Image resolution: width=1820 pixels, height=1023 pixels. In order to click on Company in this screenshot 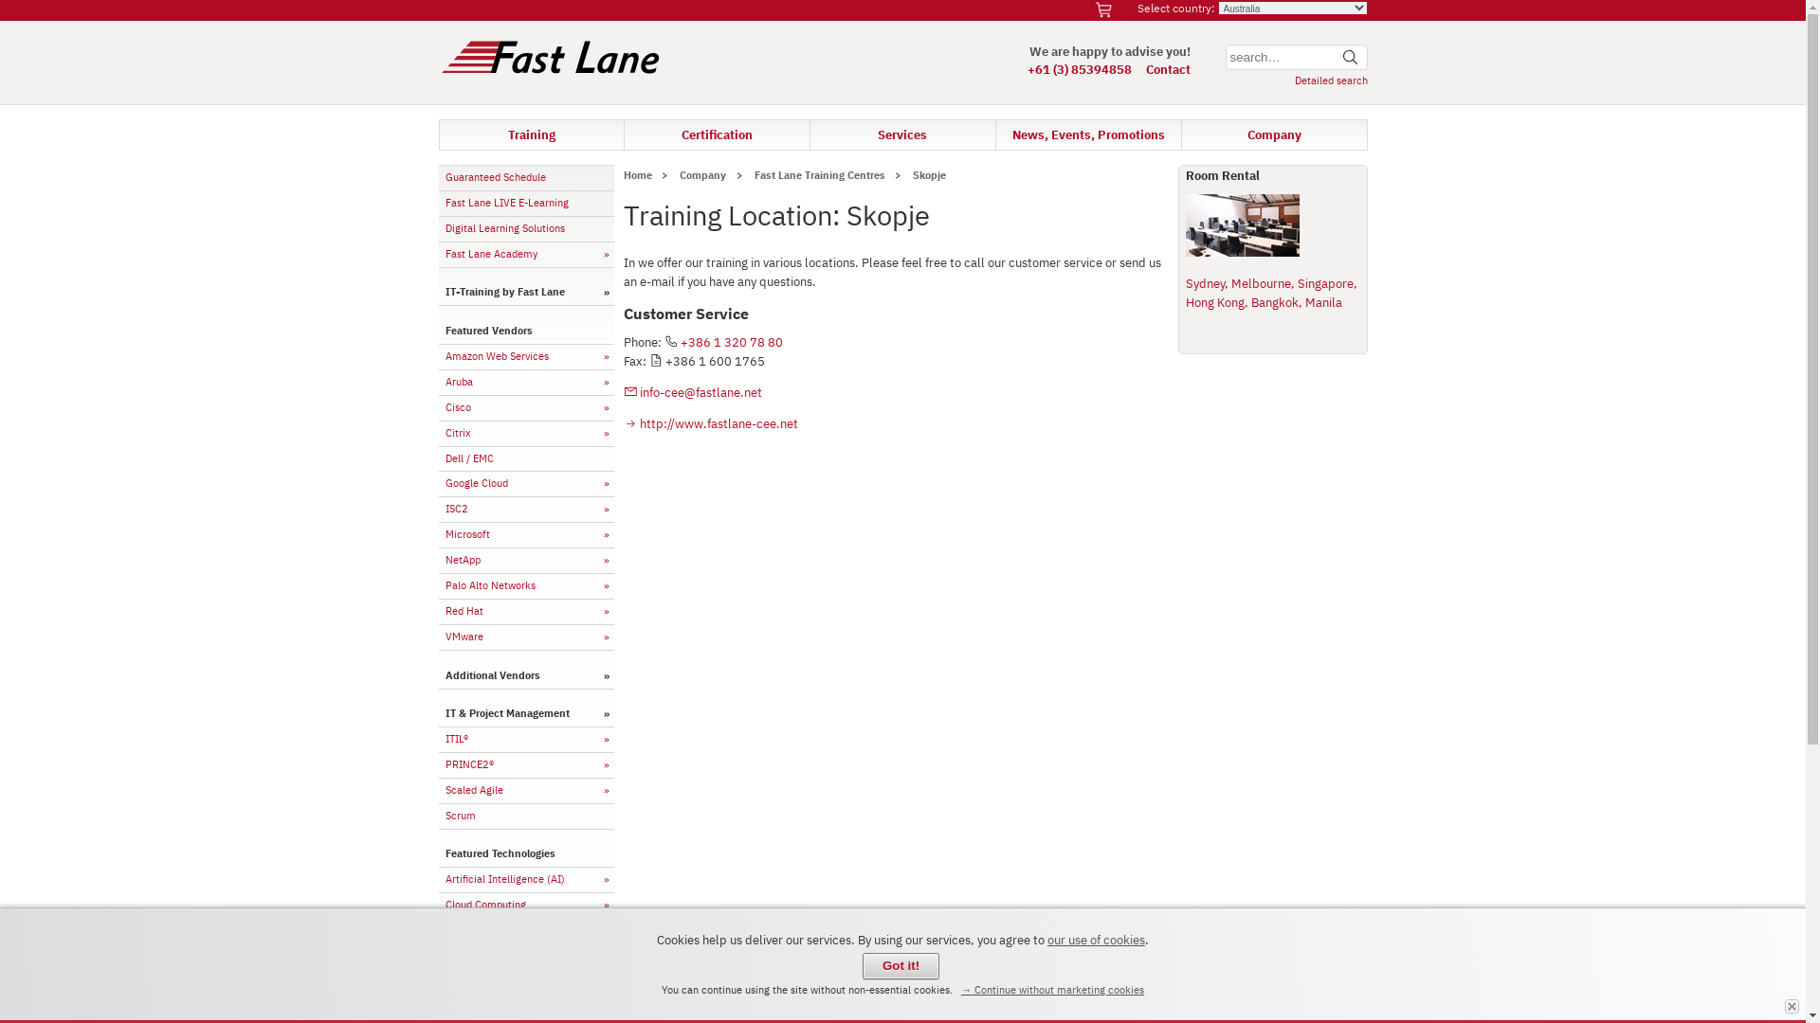, I will do `click(1274, 135)`.